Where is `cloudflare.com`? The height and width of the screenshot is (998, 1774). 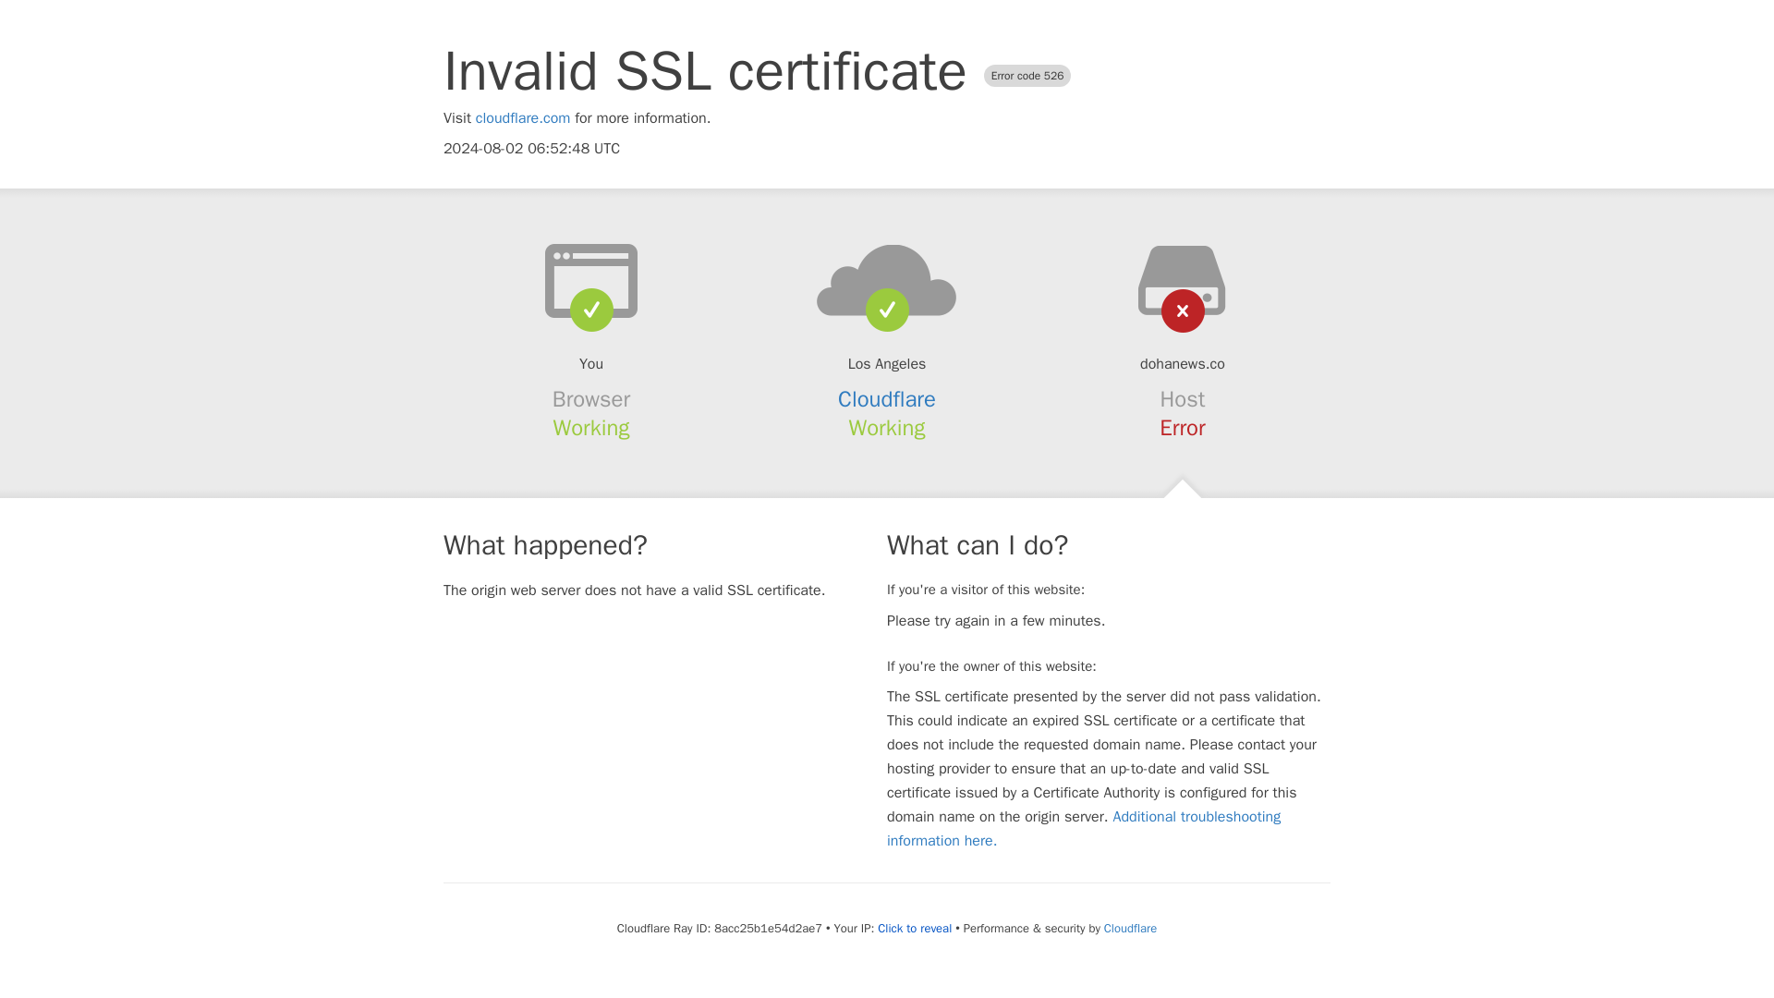
cloudflare.com is located at coordinates (523, 118).